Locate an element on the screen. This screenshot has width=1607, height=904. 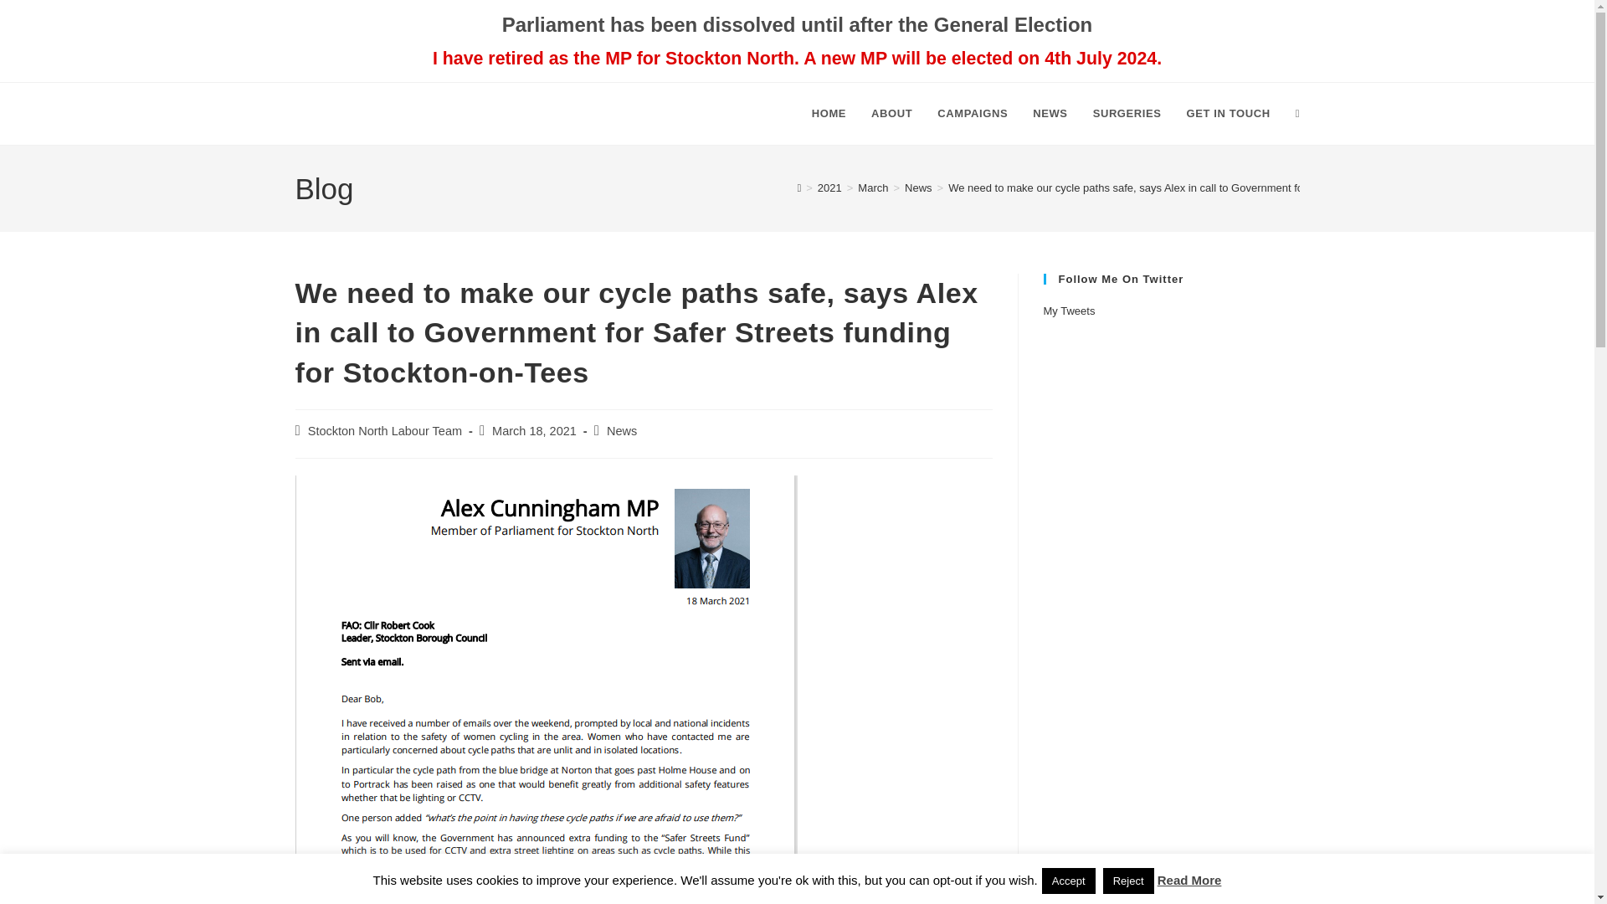
HOME is located at coordinates (829, 114).